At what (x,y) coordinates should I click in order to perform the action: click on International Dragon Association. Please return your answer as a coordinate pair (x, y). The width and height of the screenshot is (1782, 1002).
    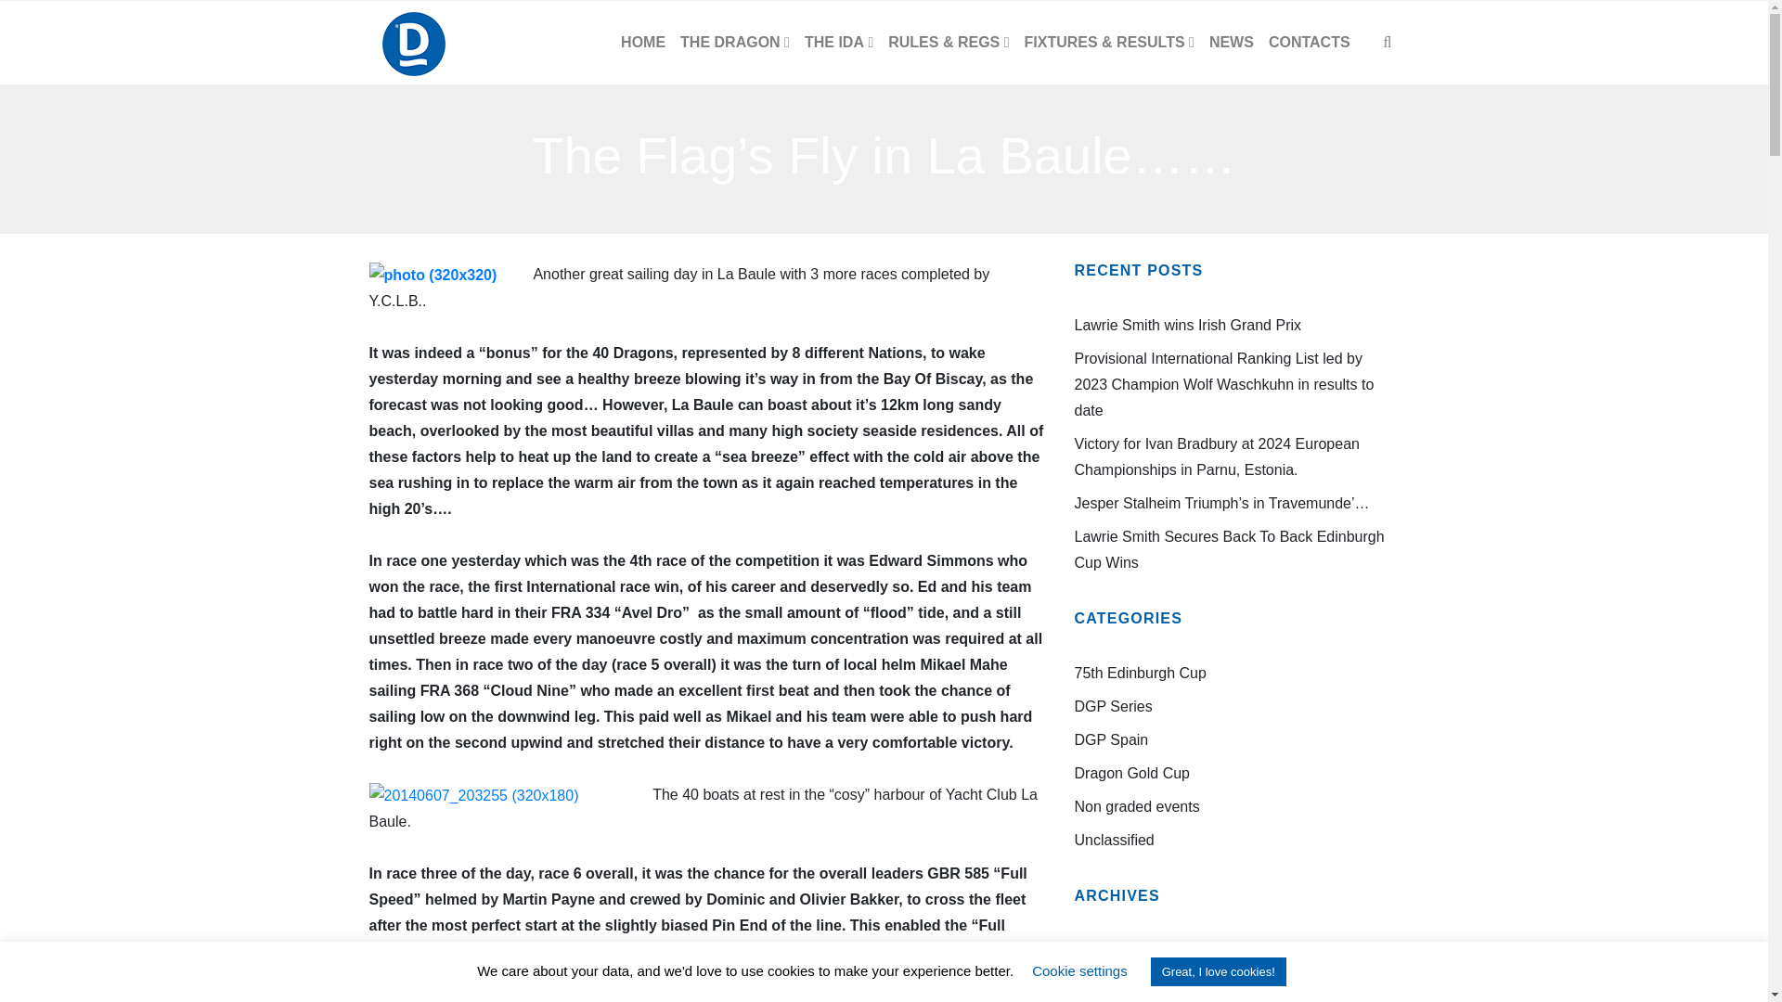
    Looking at the image, I should click on (413, 43).